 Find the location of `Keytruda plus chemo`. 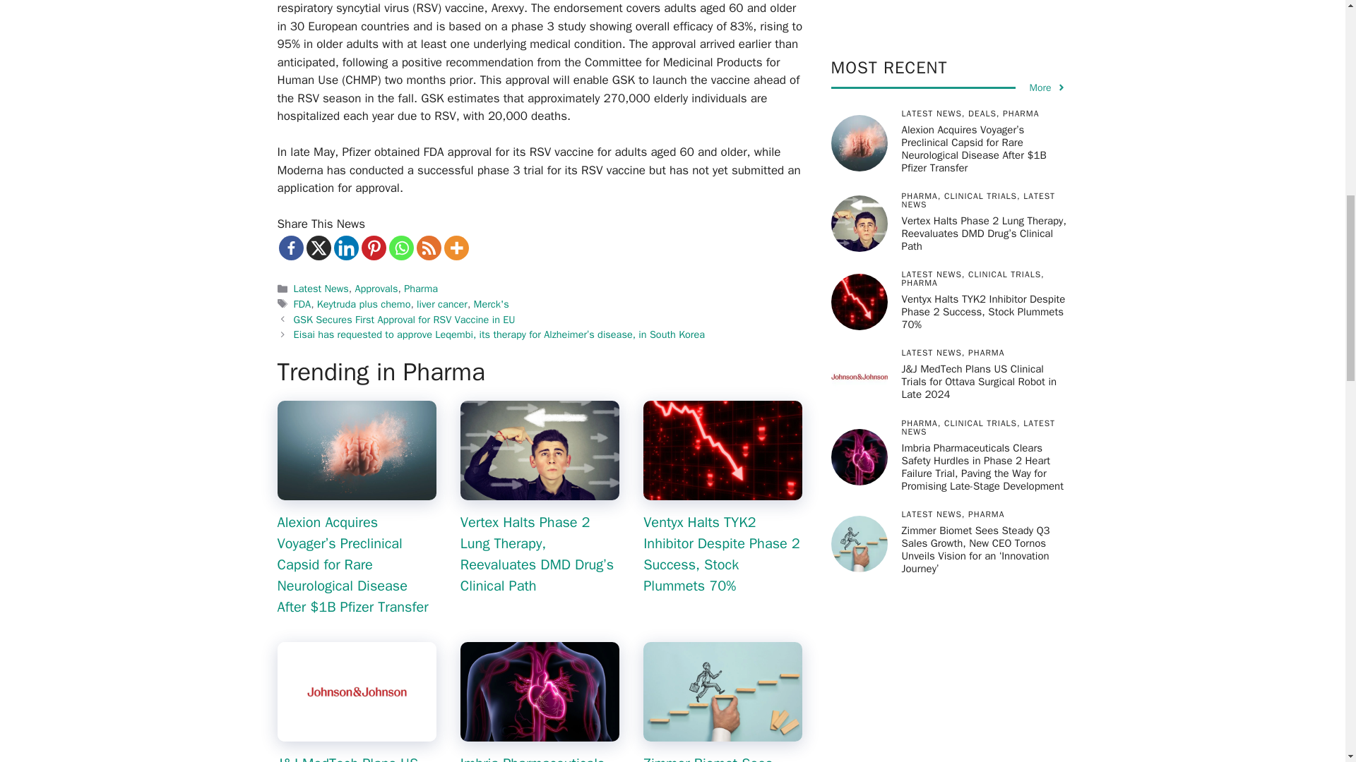

Keytruda plus chemo is located at coordinates (364, 303).